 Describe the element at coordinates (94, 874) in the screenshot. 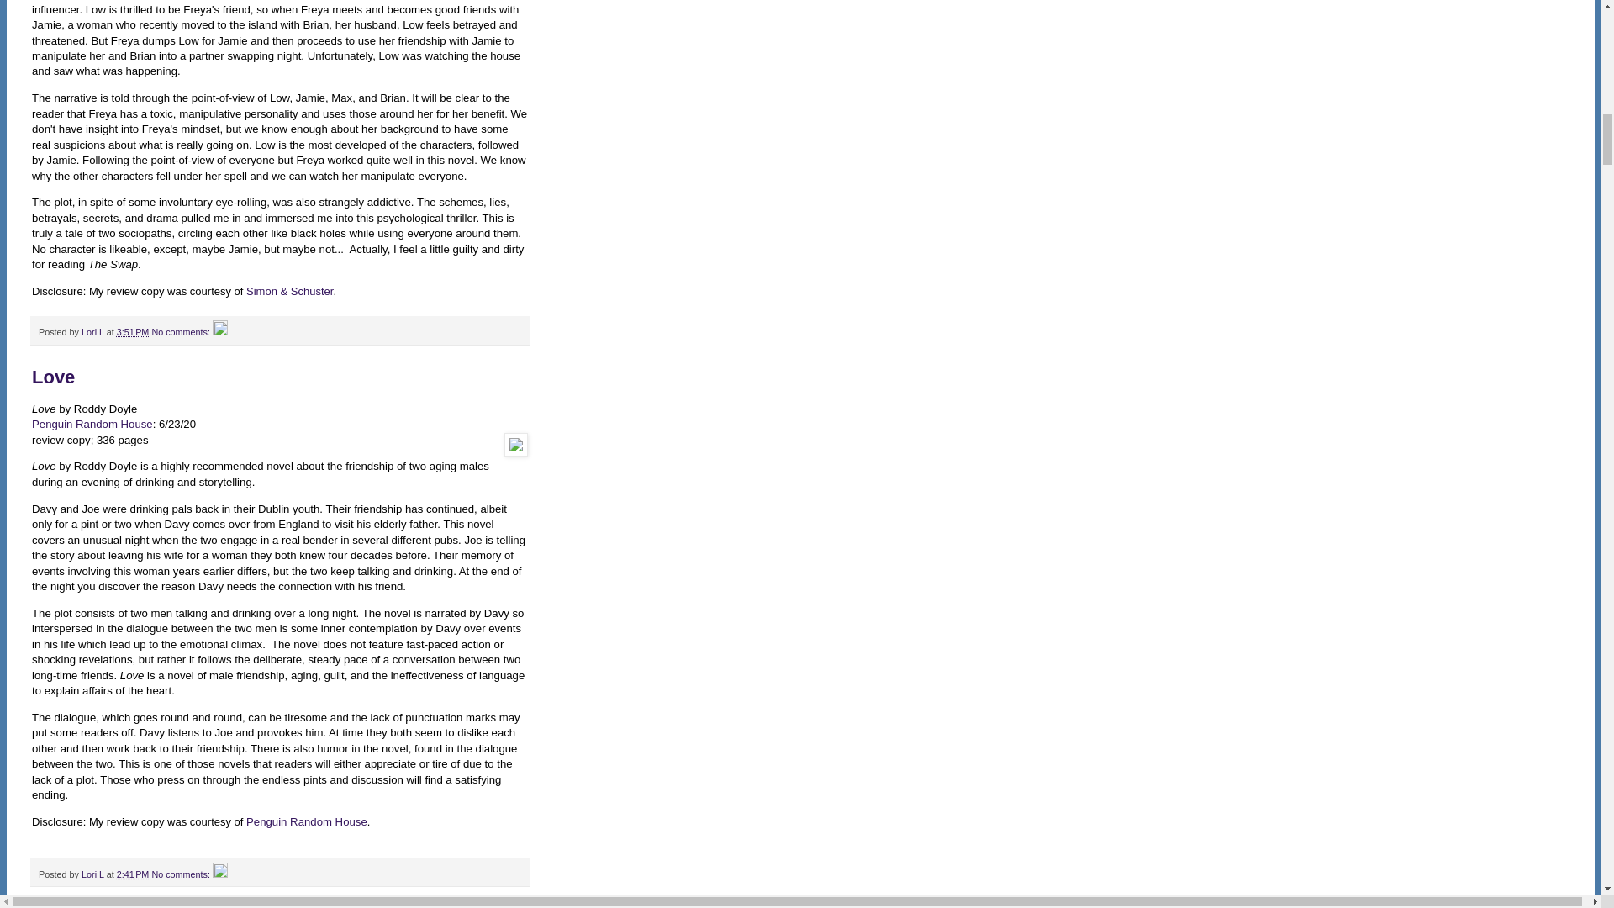

I see `Lori L` at that location.